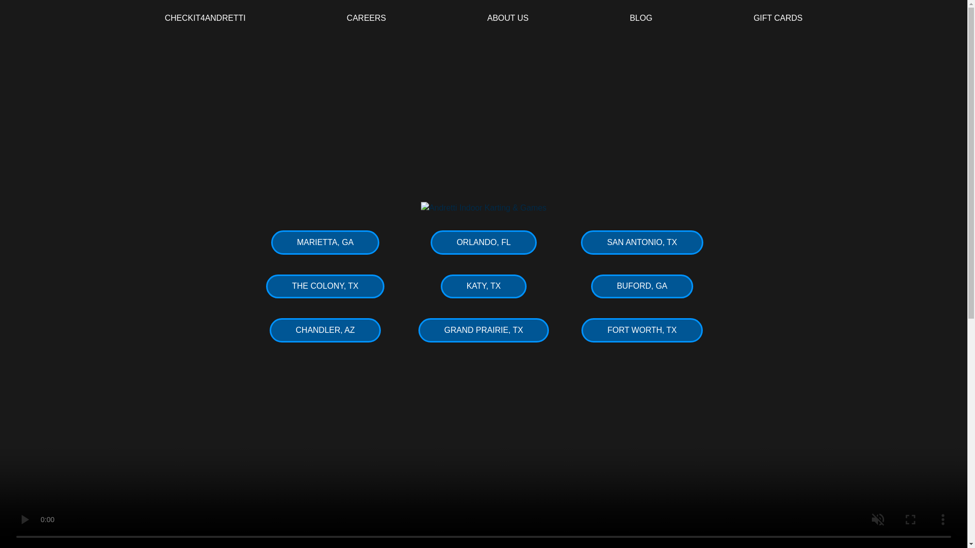 The height and width of the screenshot is (548, 975). Describe the element at coordinates (642, 286) in the screenshot. I see `BUFORD, GA` at that location.